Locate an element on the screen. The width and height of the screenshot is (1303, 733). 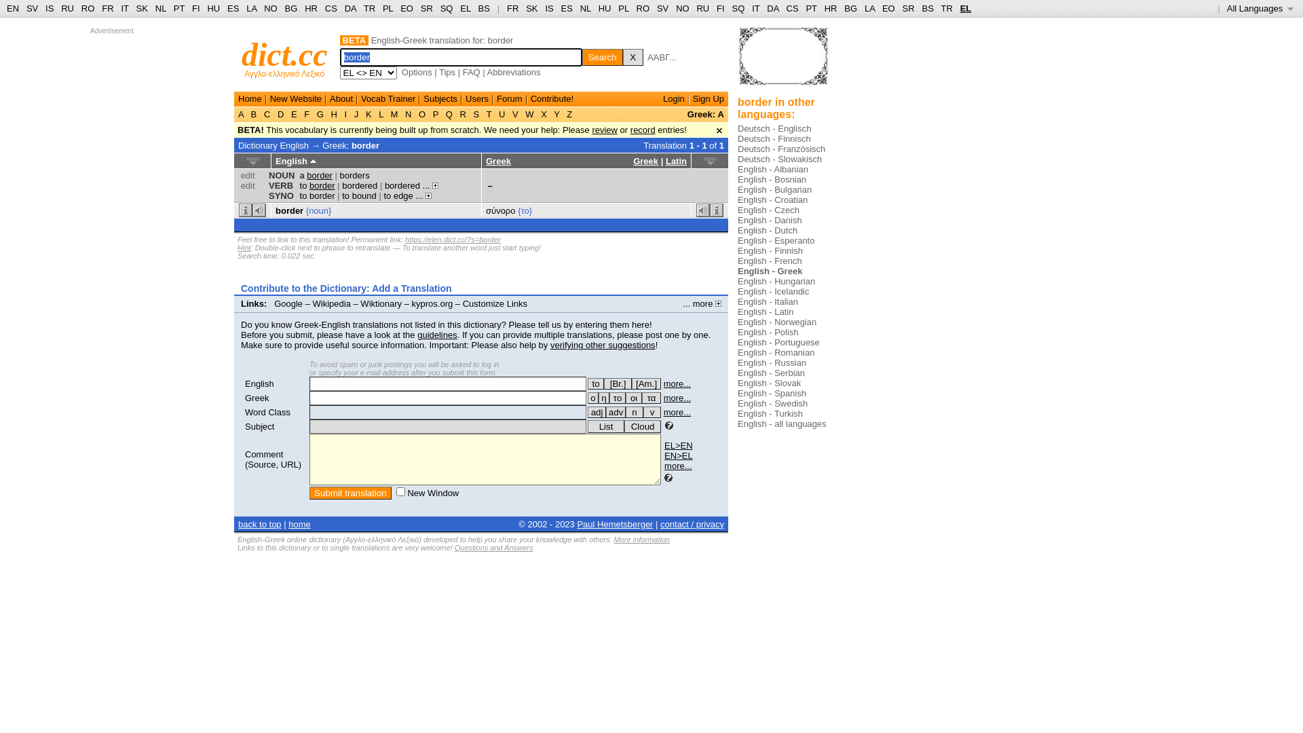
SR is located at coordinates (427, 8).